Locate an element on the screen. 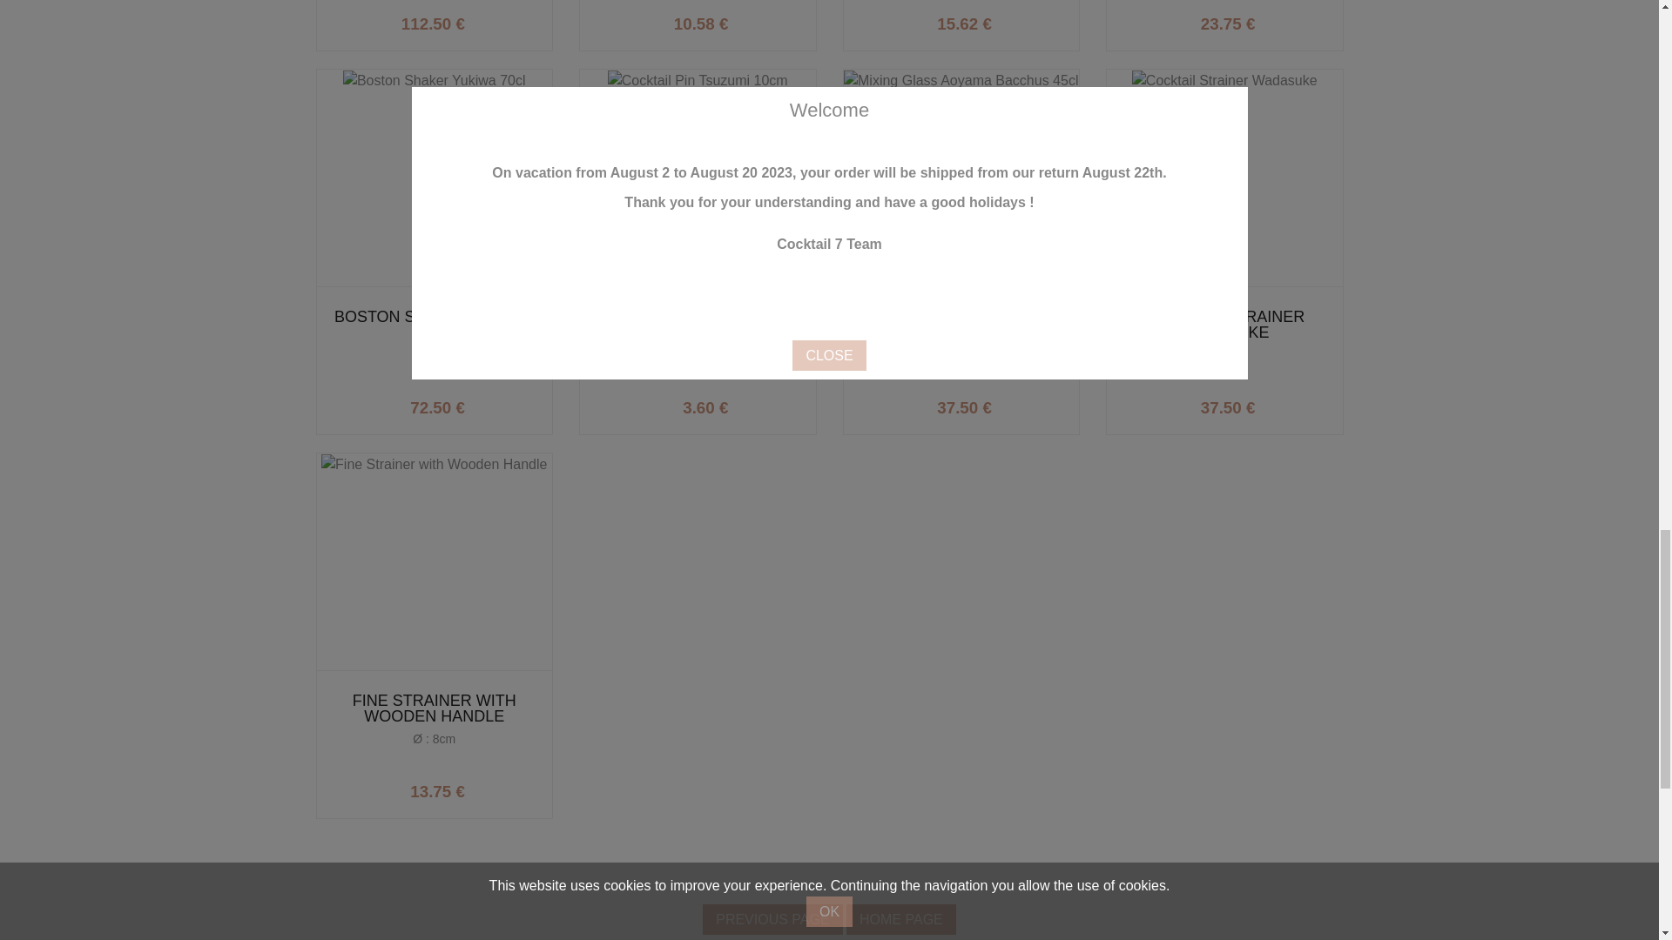  More info is located at coordinates (487, 20).